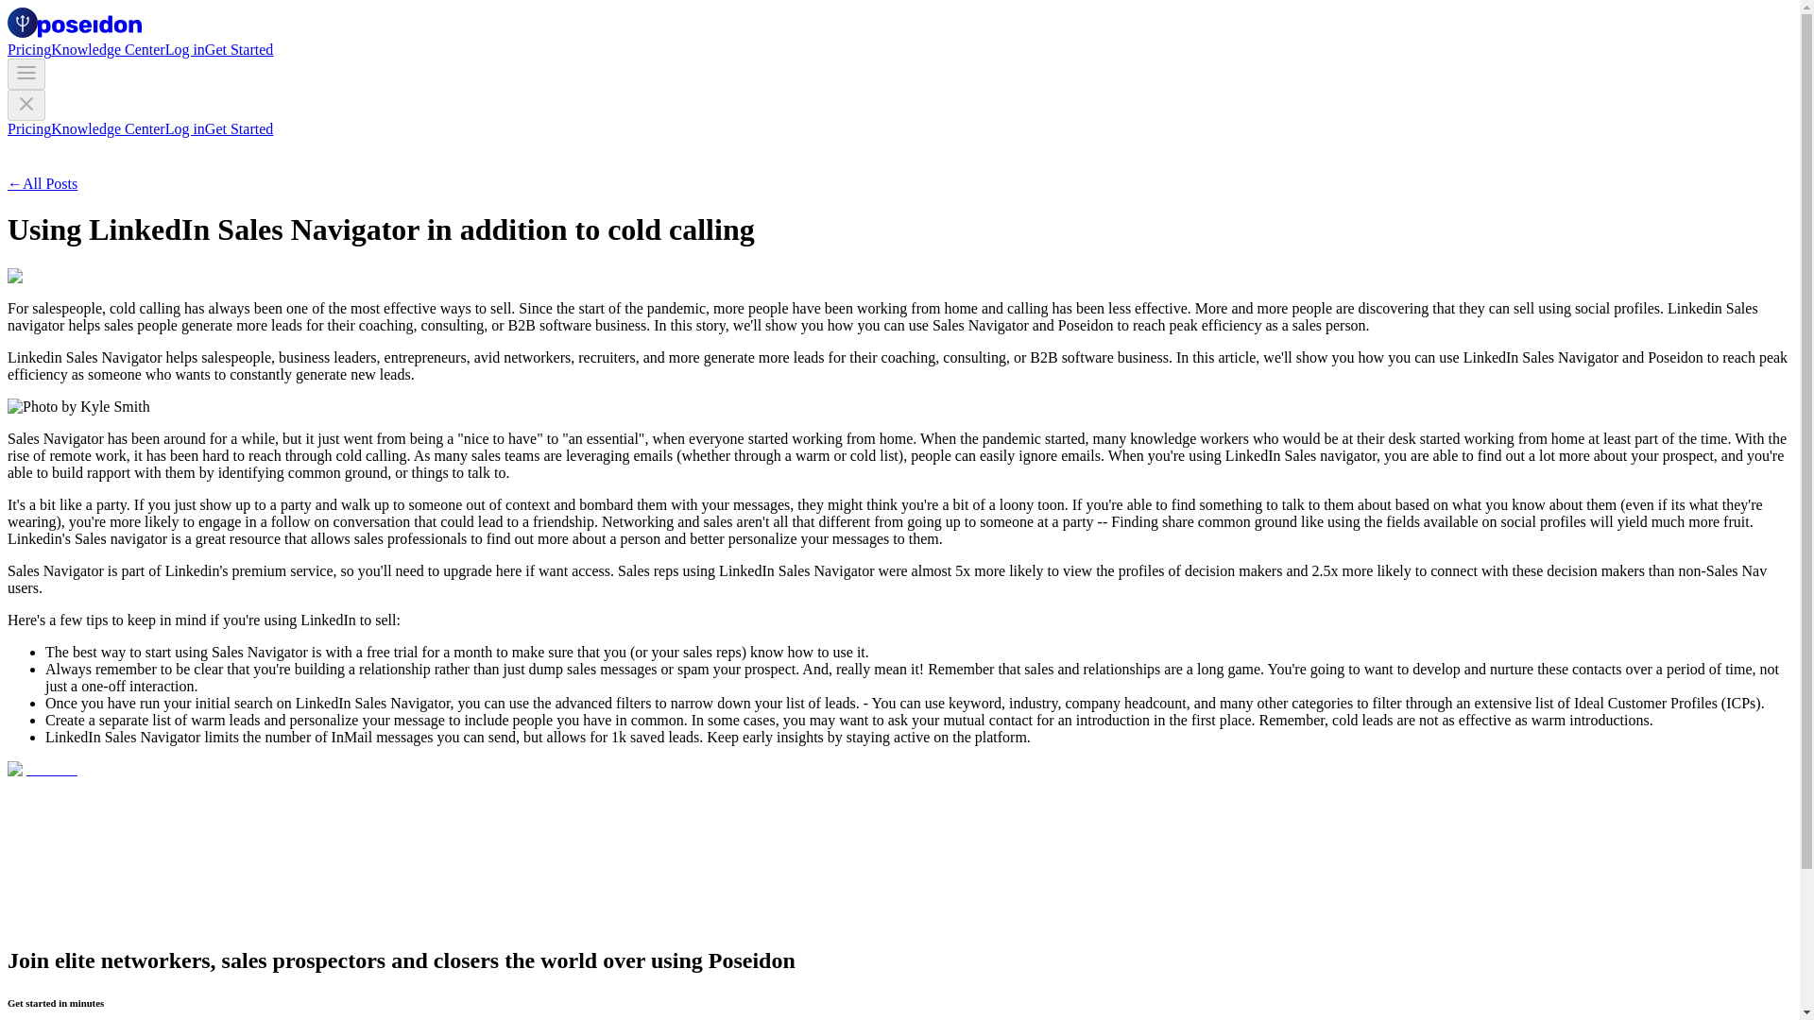  Describe the element at coordinates (184, 128) in the screenshot. I see `Log in` at that location.